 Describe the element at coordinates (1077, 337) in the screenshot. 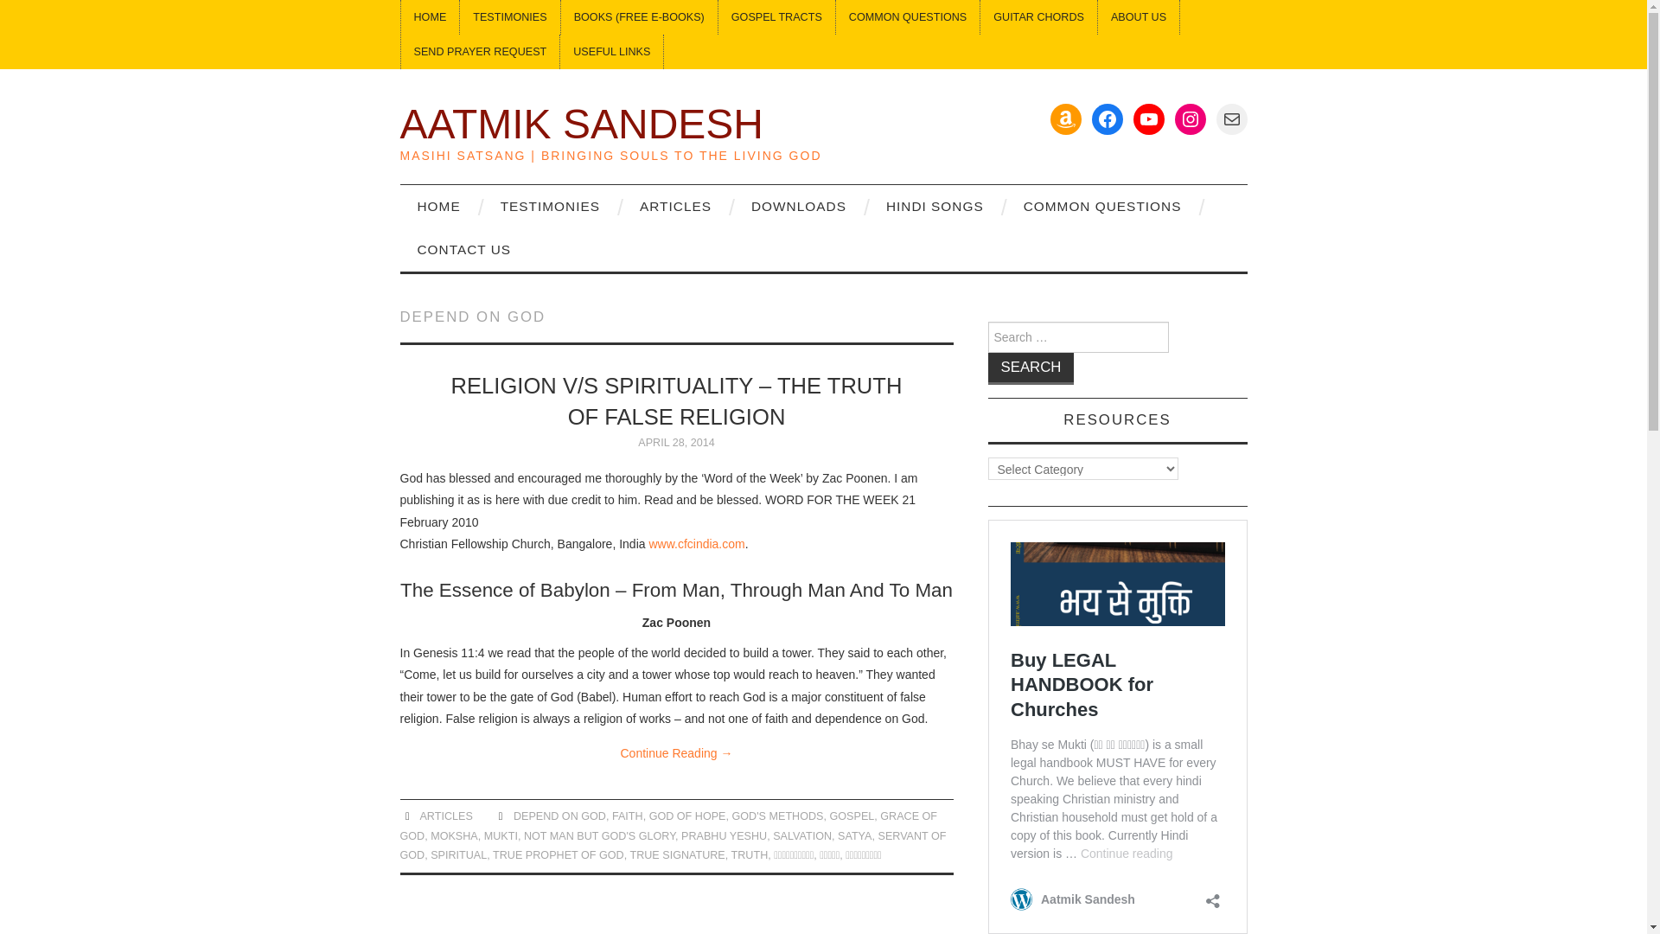

I see `Search for:` at that location.